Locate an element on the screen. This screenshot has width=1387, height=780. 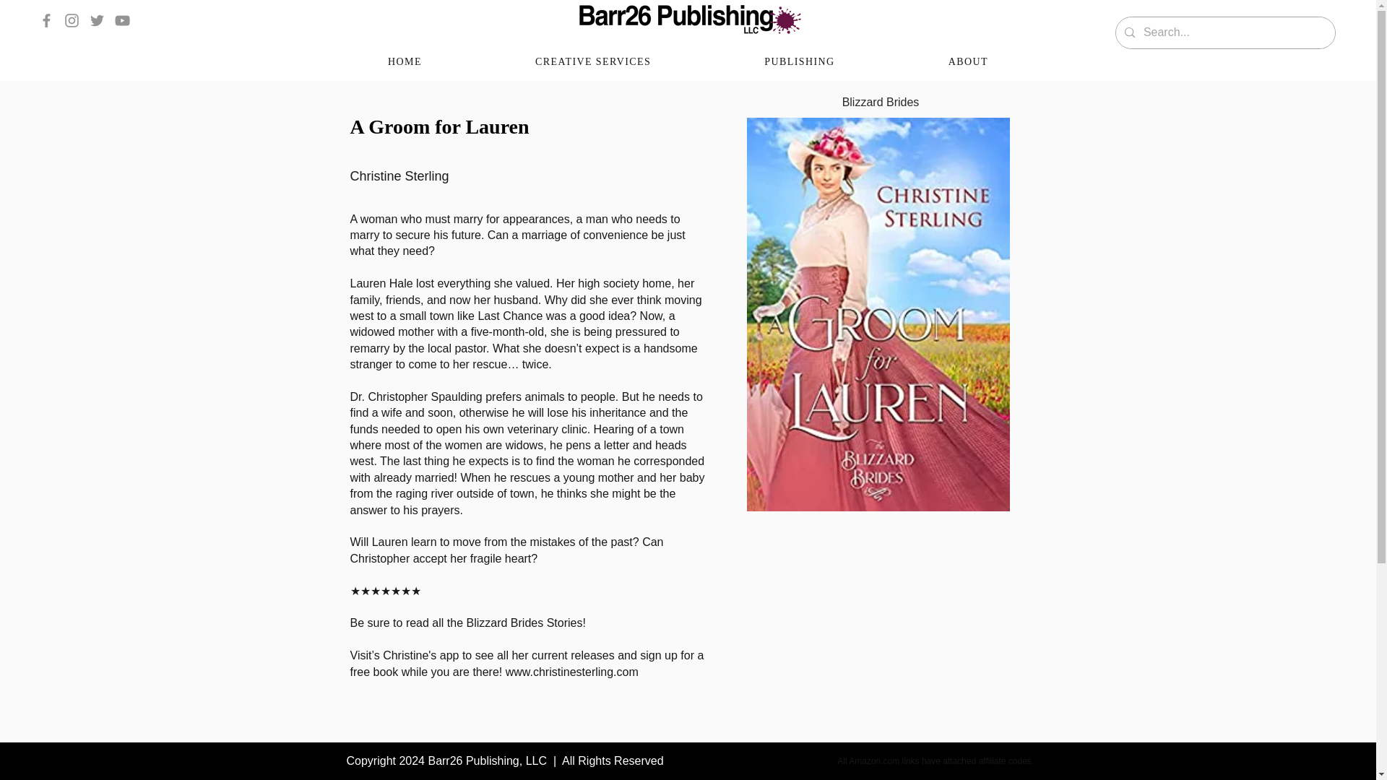
Christine Sterling is located at coordinates (520, 176).